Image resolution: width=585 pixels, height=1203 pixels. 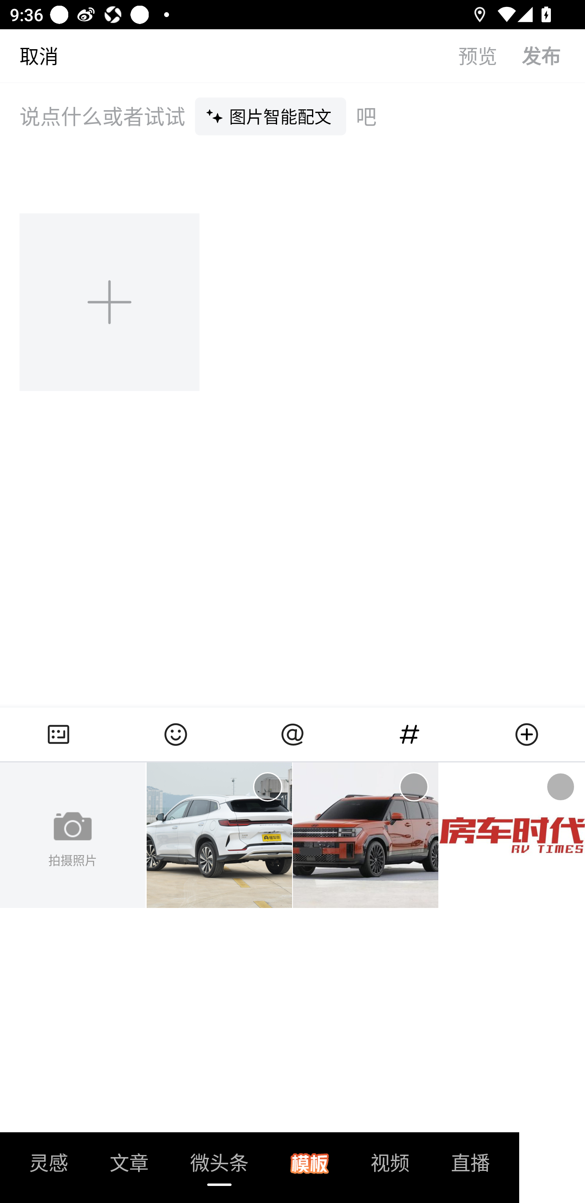 What do you see at coordinates (561, 787) in the screenshot?
I see `未选中` at bounding box center [561, 787].